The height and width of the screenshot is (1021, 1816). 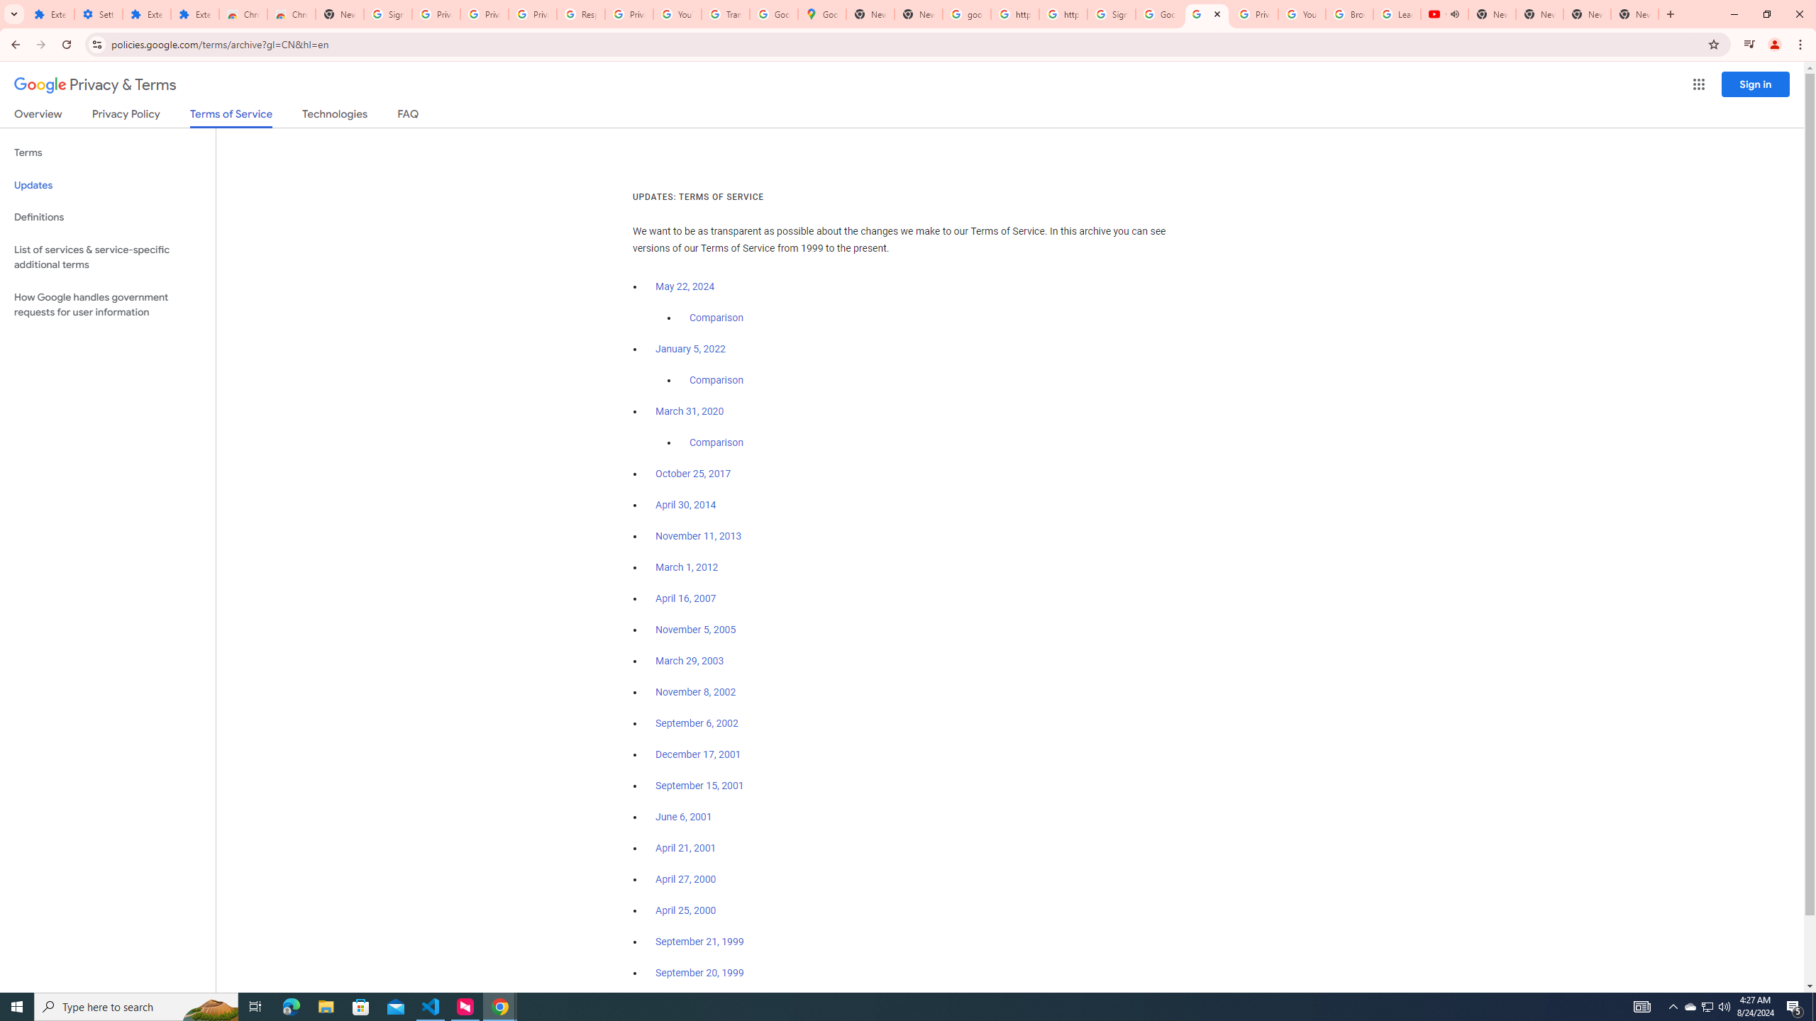 What do you see at coordinates (1635, 14) in the screenshot?
I see `New Tab` at bounding box center [1635, 14].